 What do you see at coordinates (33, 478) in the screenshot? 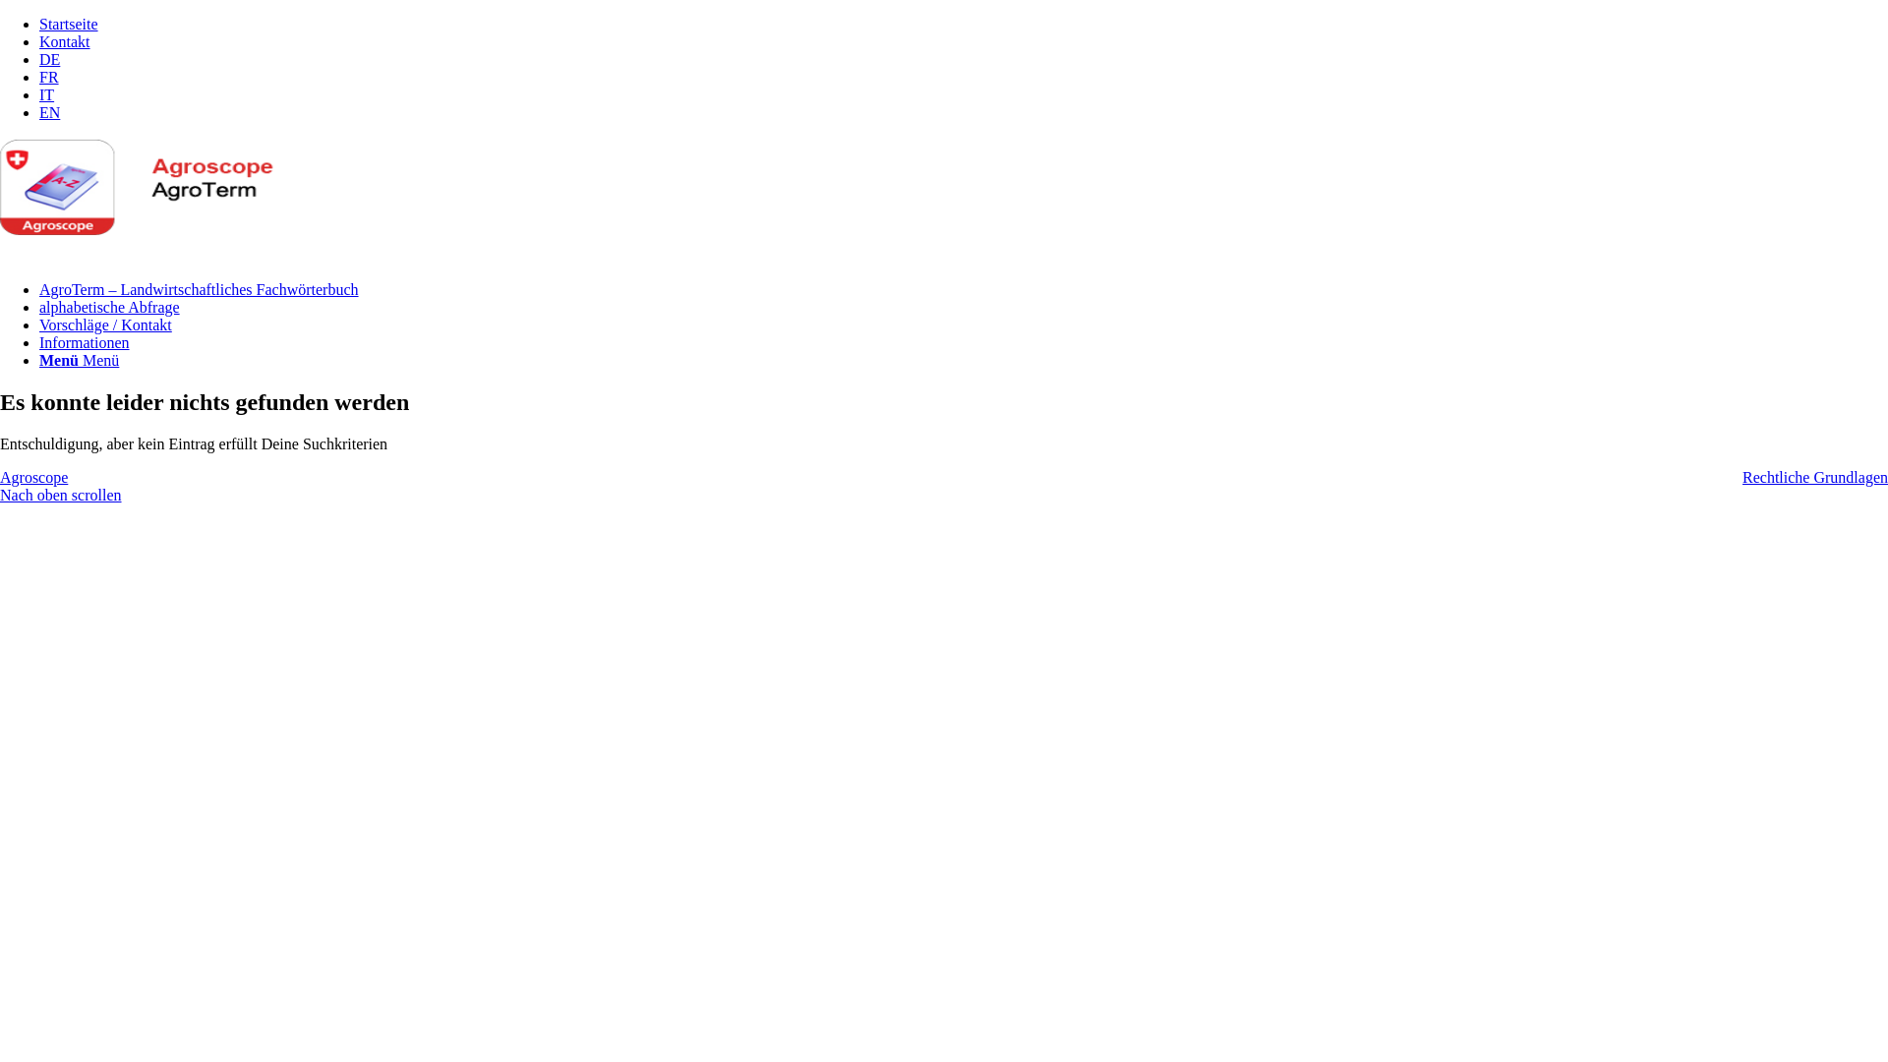
I see `Agroscope` at bounding box center [33, 478].